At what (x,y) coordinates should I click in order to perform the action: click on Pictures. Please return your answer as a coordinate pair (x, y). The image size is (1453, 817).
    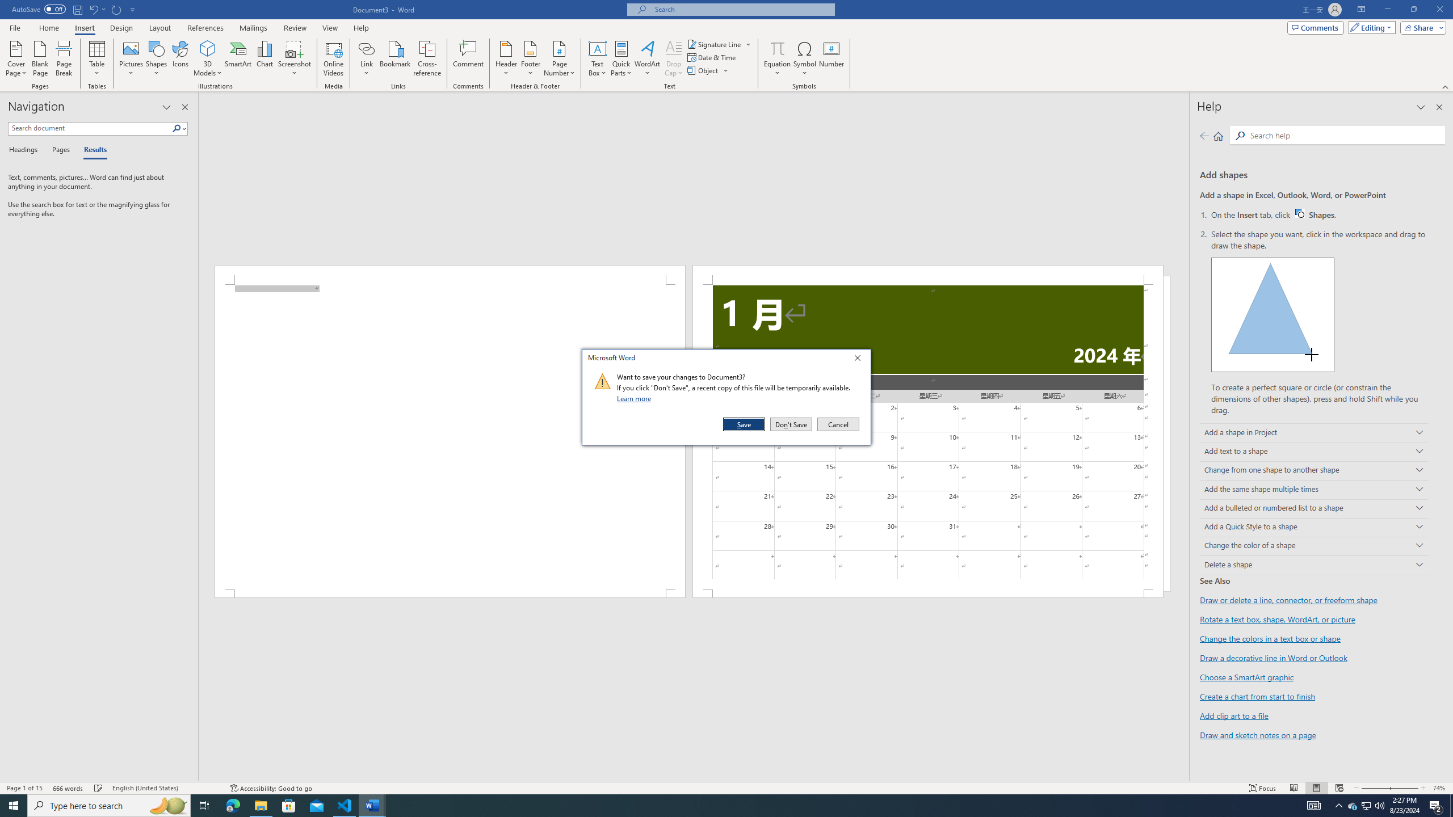
    Looking at the image, I should click on (132, 58).